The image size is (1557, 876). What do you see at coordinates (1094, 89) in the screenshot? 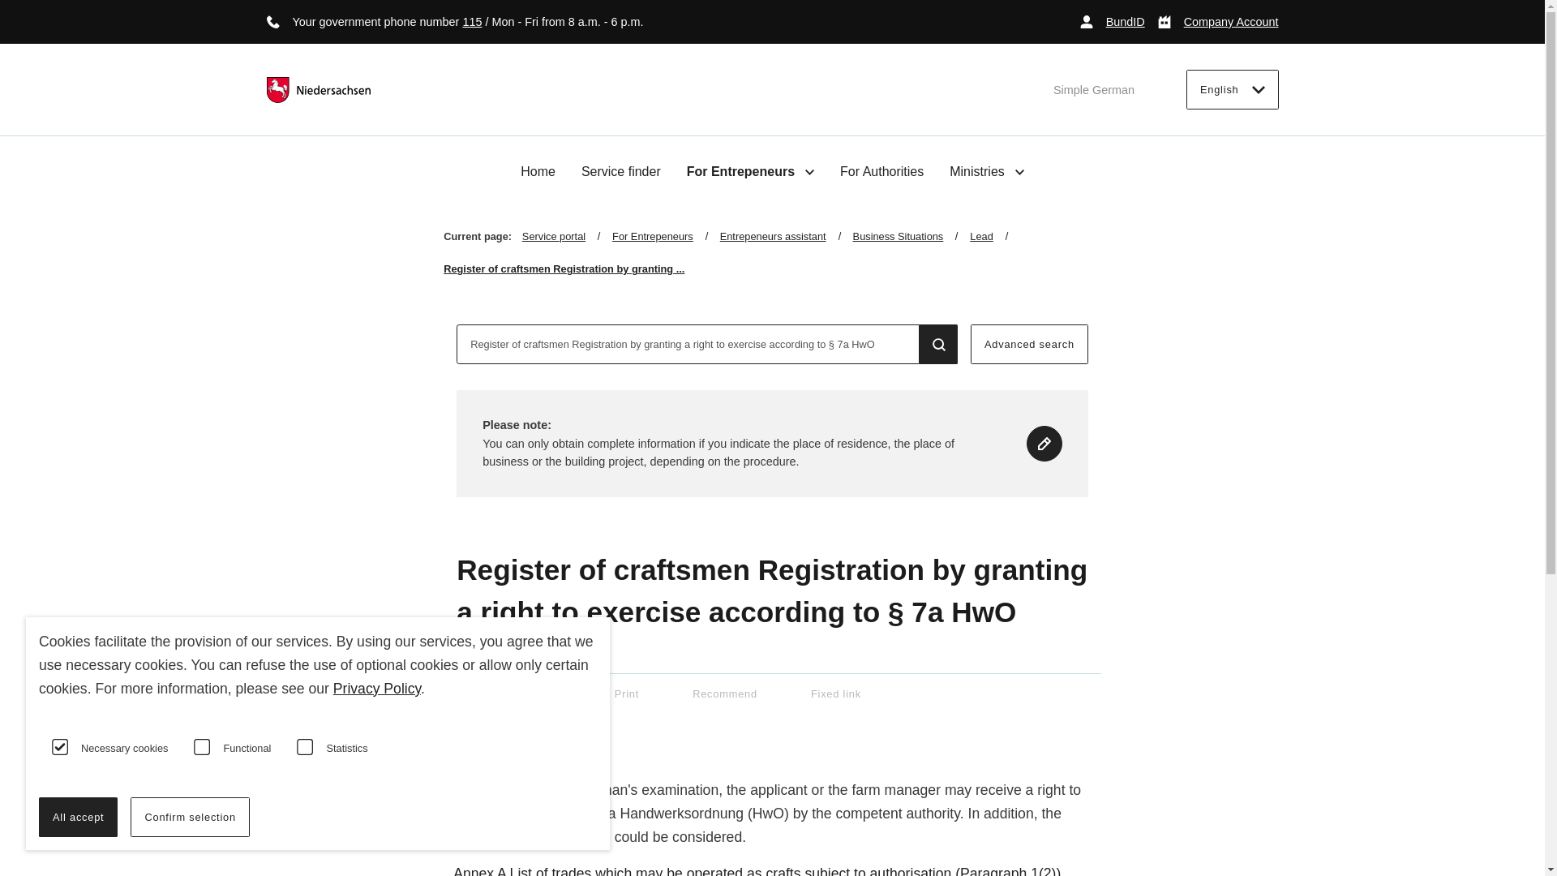
I see `Simple German` at bounding box center [1094, 89].